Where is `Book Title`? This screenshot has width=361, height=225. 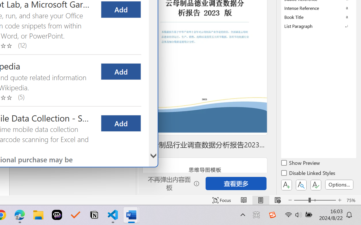
Book Title is located at coordinates (319, 17).